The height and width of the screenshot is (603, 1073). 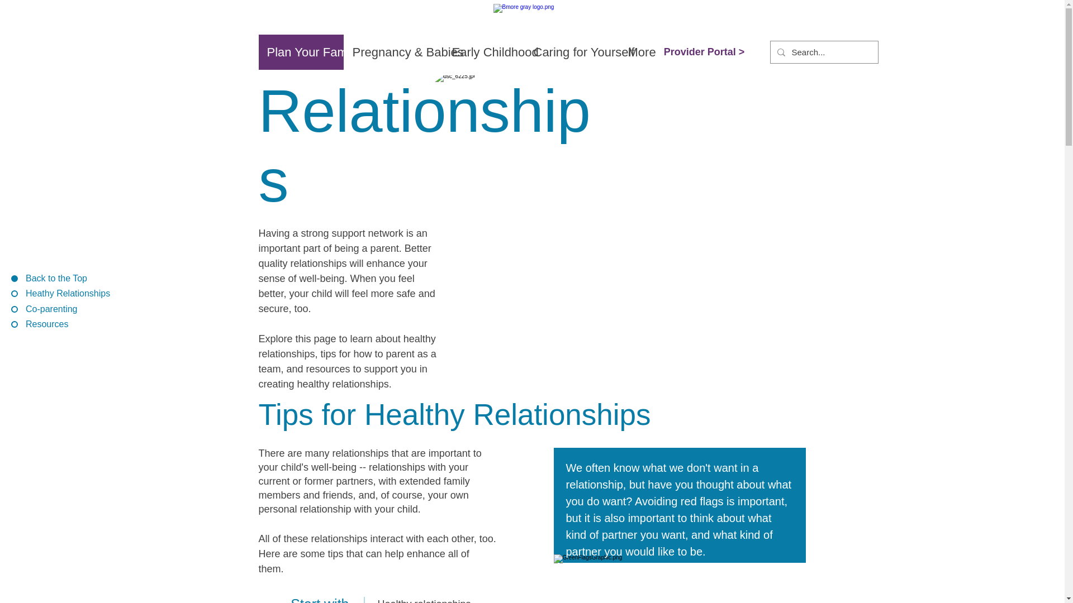 I want to click on Early Childhood, so click(x=483, y=52).